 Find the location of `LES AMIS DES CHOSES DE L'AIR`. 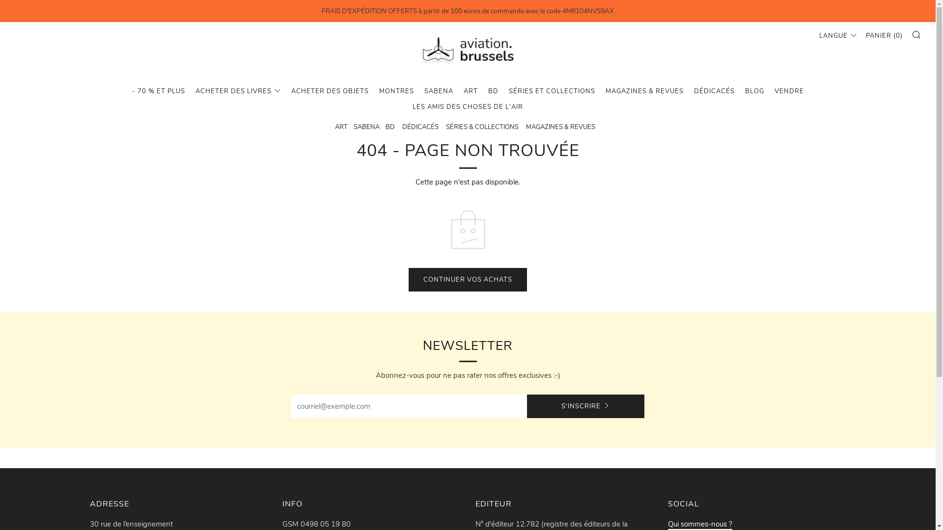

LES AMIS DES CHOSES DE L'AIR is located at coordinates (468, 107).